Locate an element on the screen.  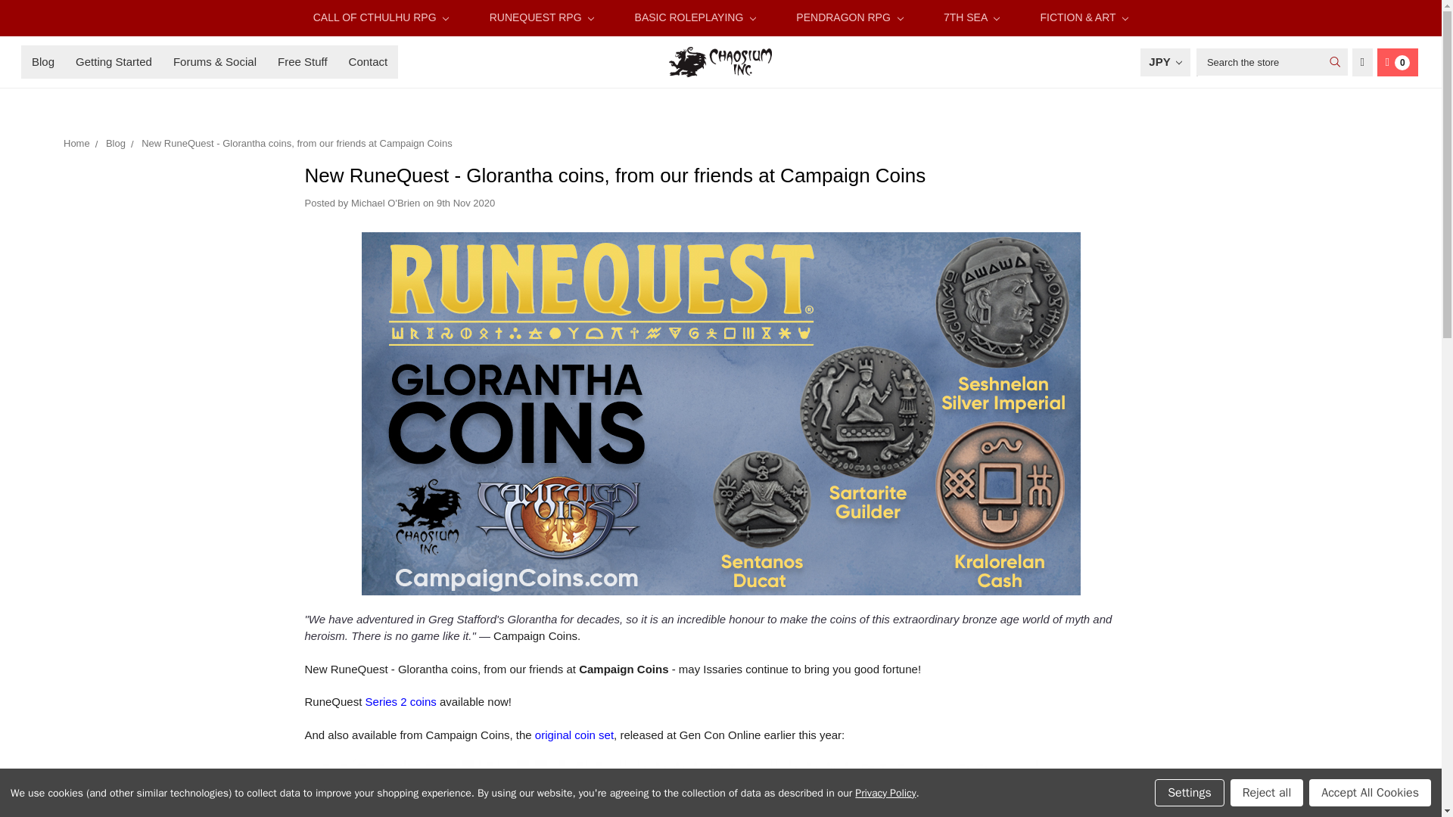
BASIC ROLEPLAYING is located at coordinates (695, 18).